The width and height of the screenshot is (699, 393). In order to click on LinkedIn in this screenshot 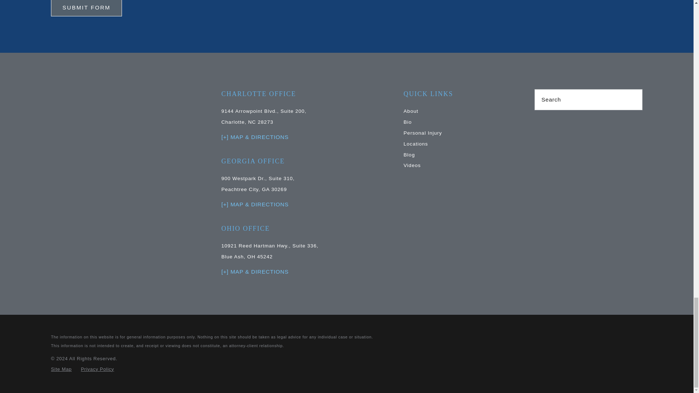, I will do `click(577, 124)`.